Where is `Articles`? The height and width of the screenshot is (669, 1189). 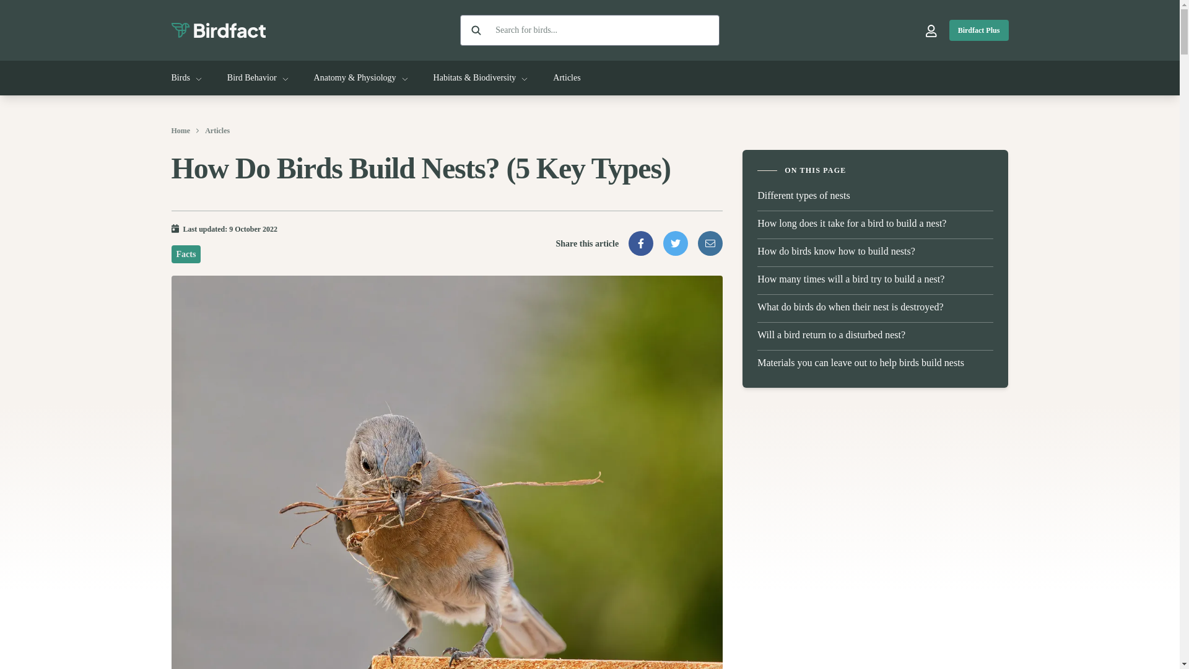
Articles is located at coordinates (566, 78).